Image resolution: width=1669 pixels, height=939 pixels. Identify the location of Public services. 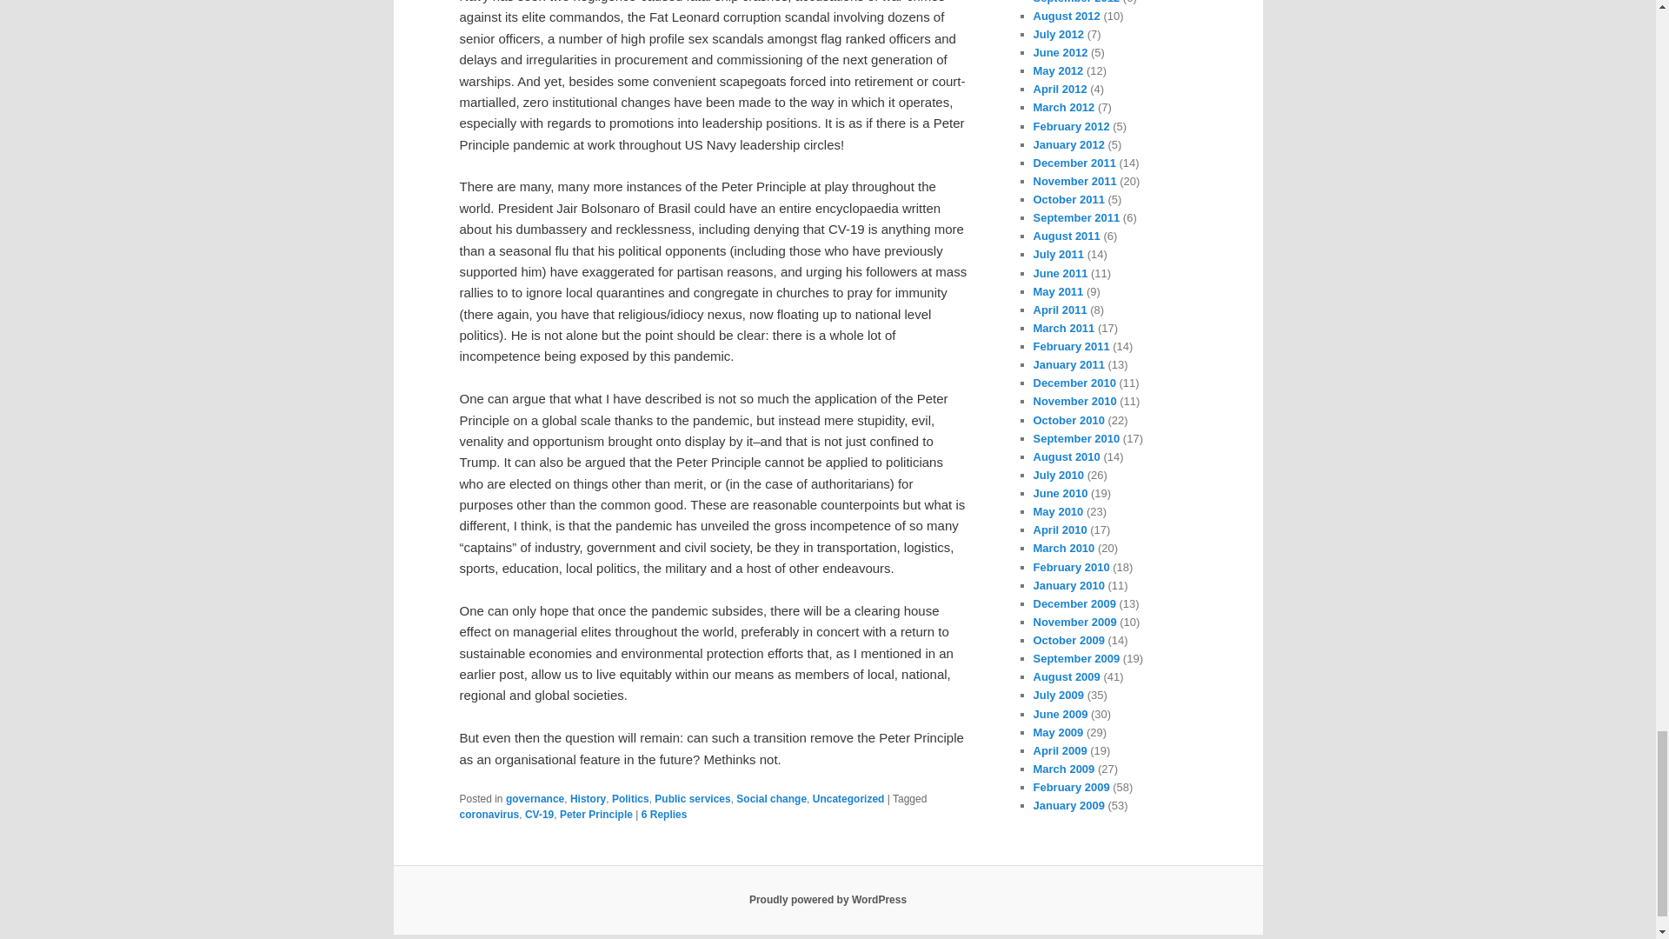
(692, 798).